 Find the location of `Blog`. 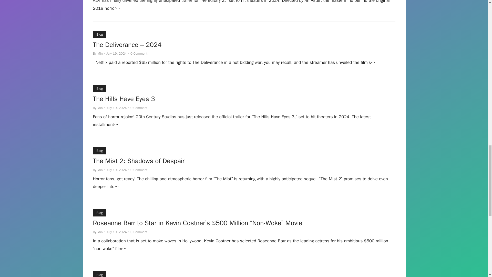

Blog is located at coordinates (99, 151).